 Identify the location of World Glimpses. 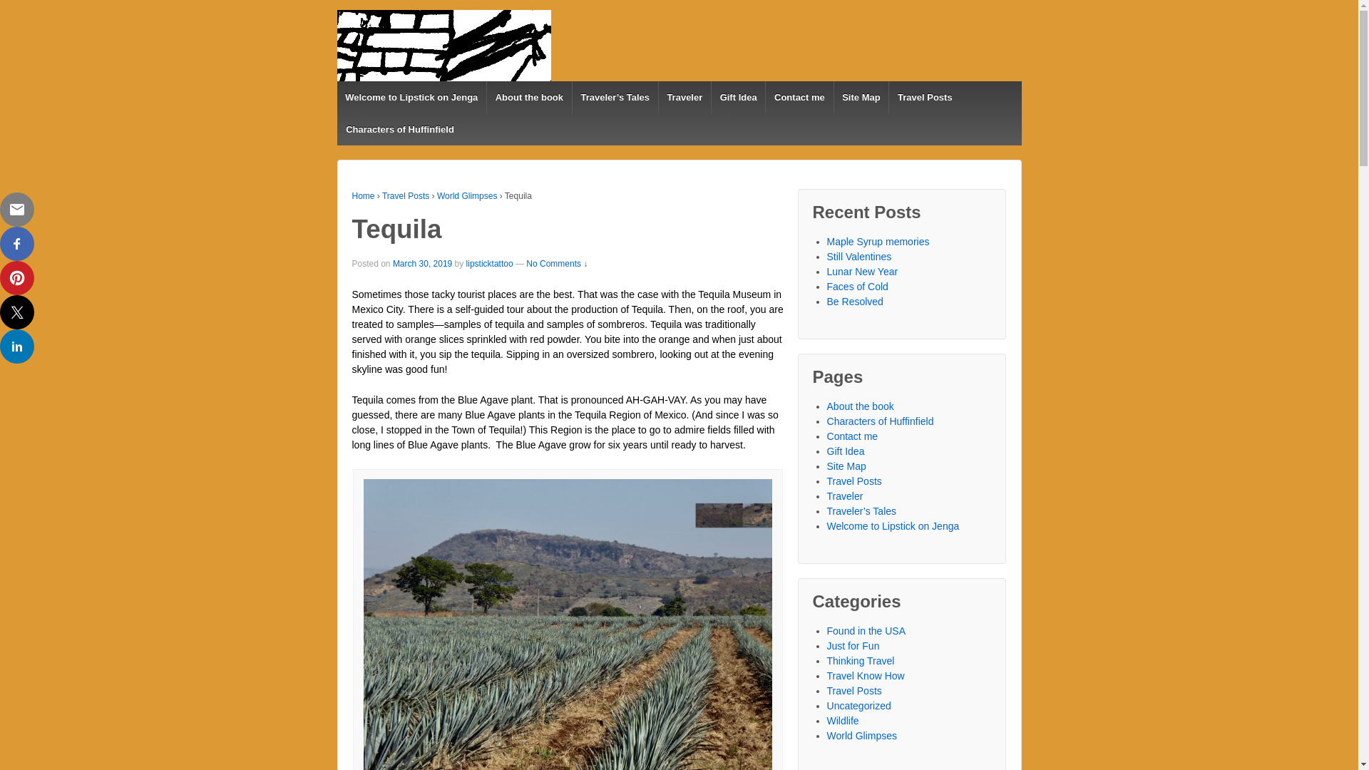
(466, 195).